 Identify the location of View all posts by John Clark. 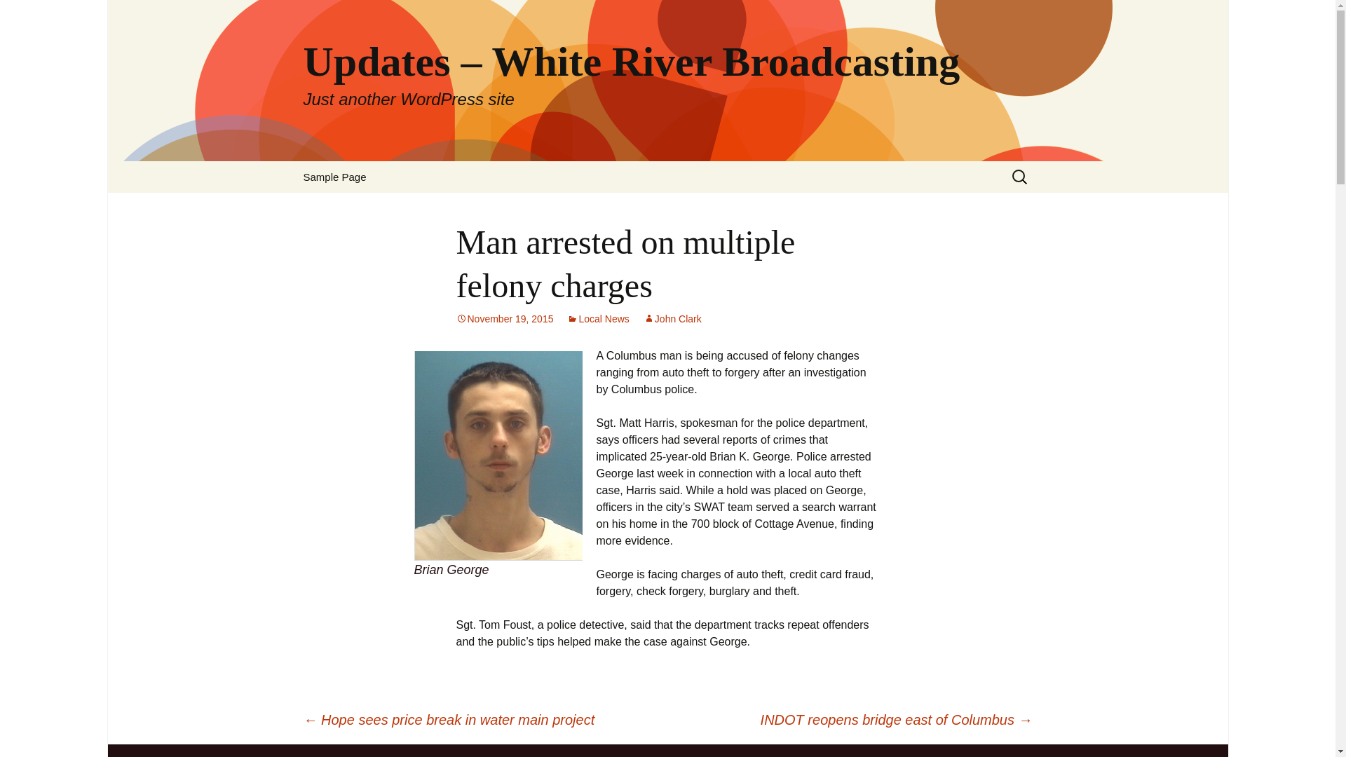
(672, 319).